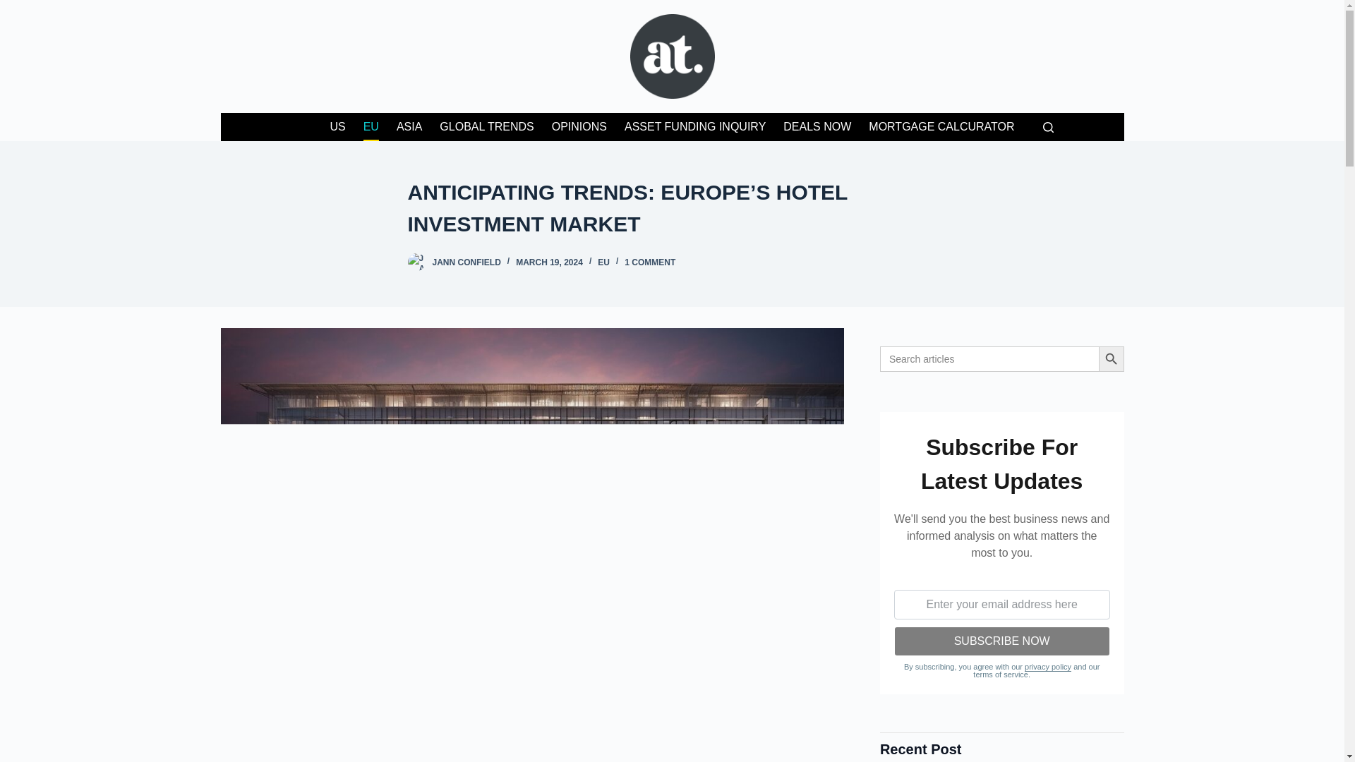 The height and width of the screenshot is (762, 1355). I want to click on Posts by Jann Confield, so click(466, 262).